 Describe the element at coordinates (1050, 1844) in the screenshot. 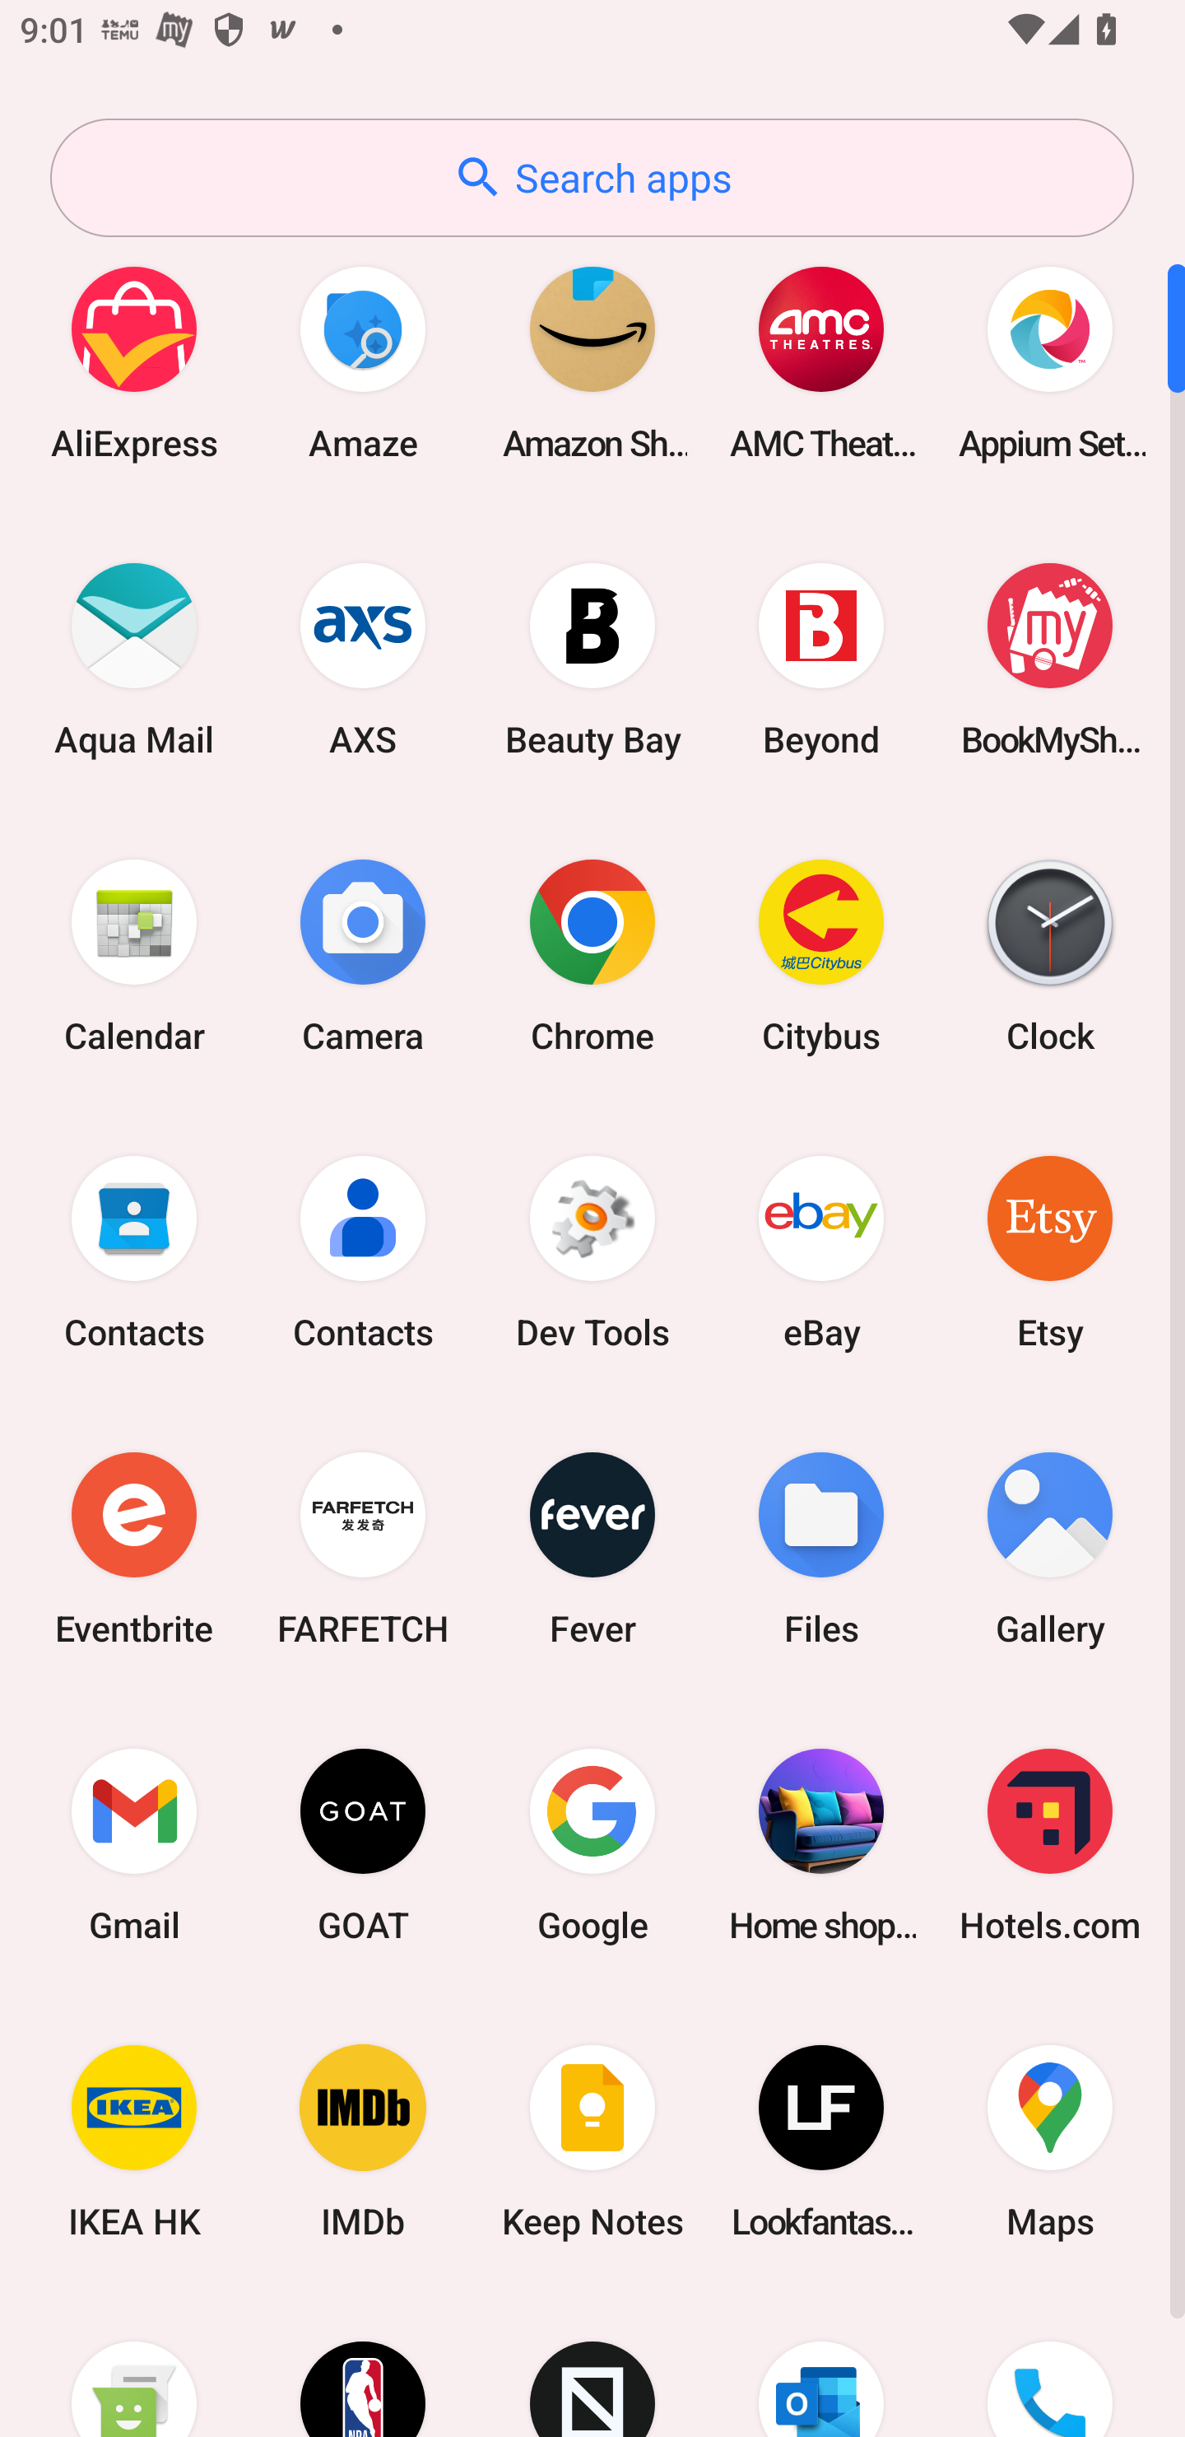

I see `Hotels.com` at that location.